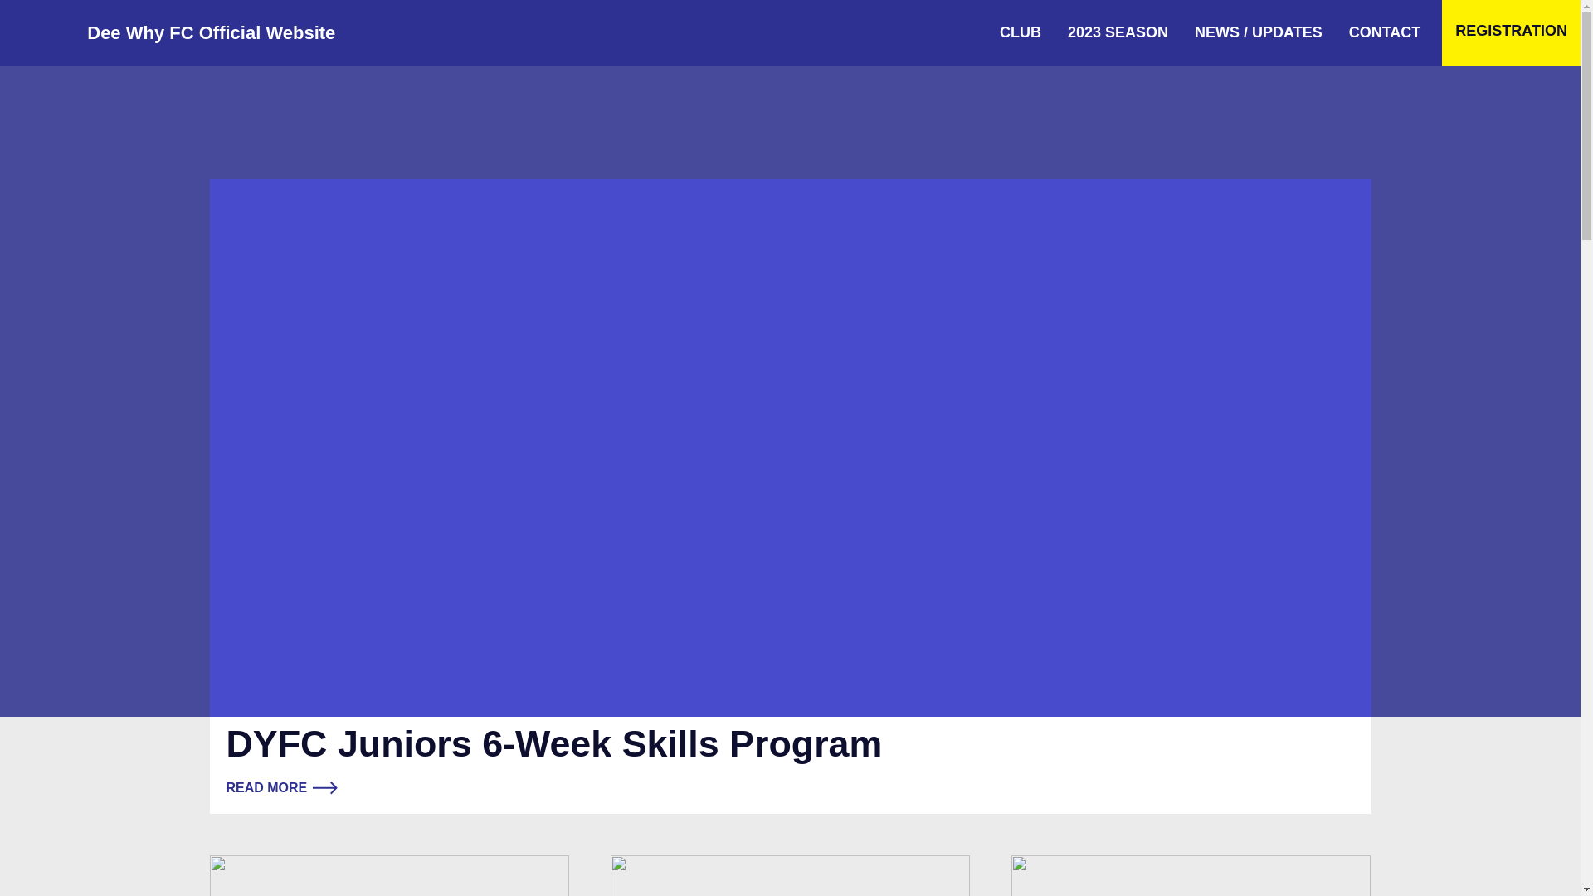 The height and width of the screenshot is (896, 1593). I want to click on CLUB, so click(1021, 33).